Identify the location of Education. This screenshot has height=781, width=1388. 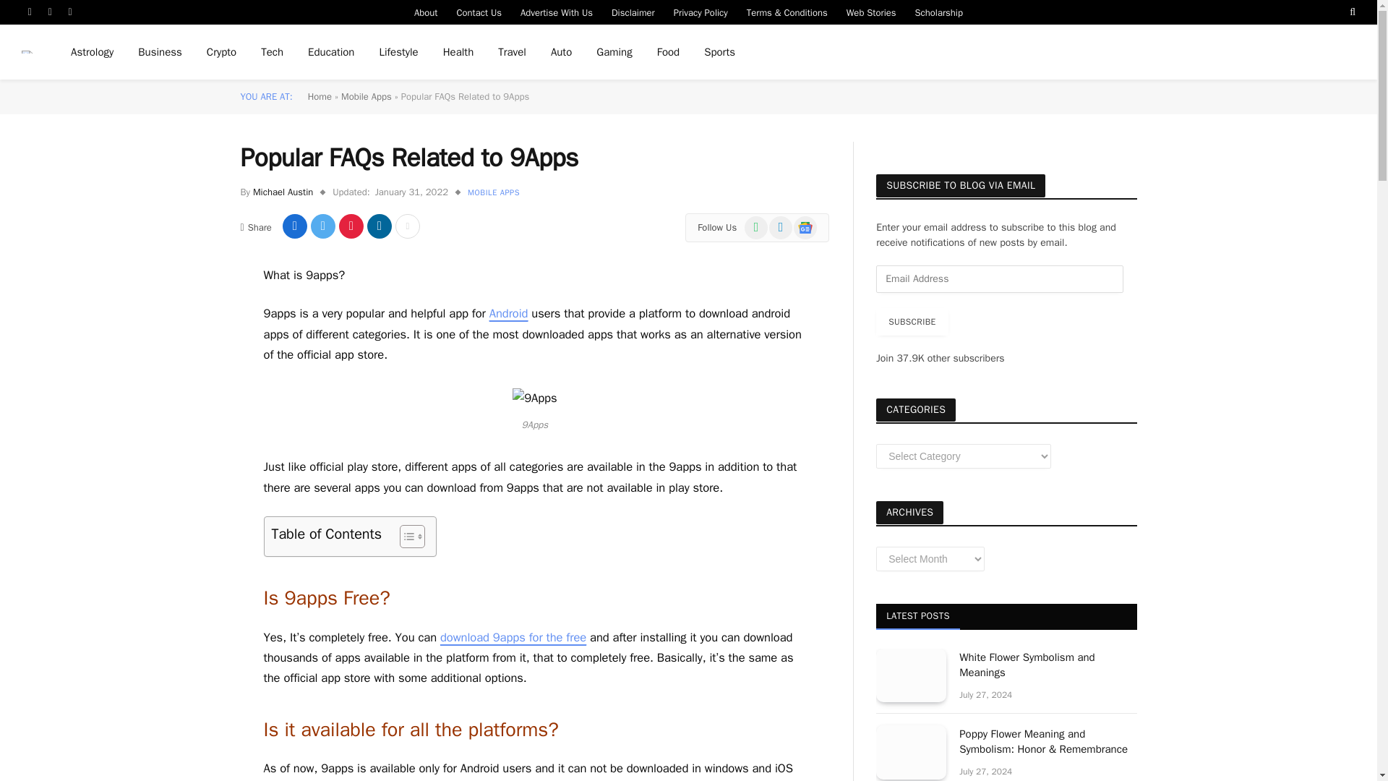
(330, 52).